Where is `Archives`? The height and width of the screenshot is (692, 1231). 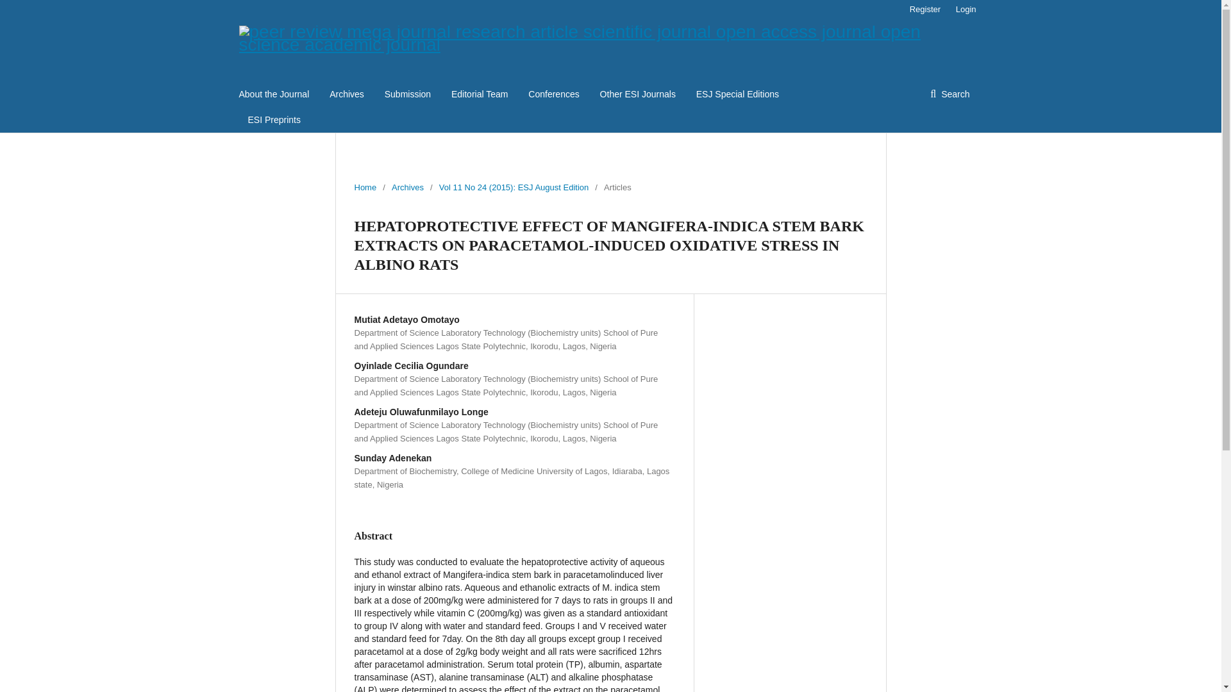 Archives is located at coordinates (347, 94).